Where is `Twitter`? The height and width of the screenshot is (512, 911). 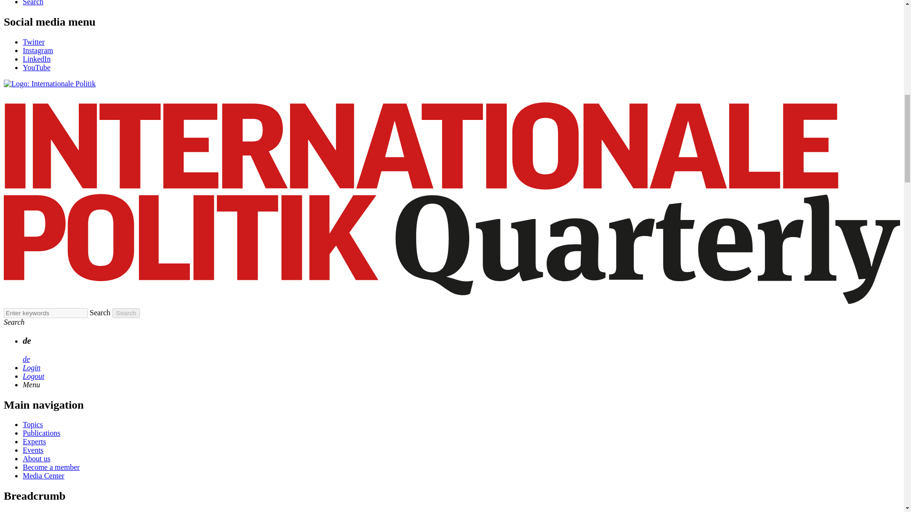
Twitter is located at coordinates (34, 42).